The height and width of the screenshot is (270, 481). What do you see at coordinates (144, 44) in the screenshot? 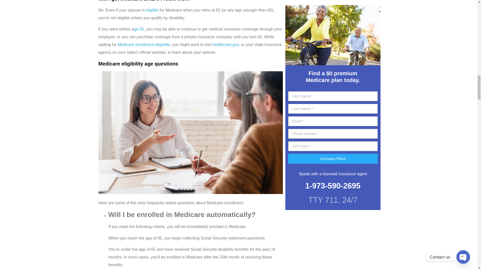
I see `Medicare enrollment eligibility` at bounding box center [144, 44].